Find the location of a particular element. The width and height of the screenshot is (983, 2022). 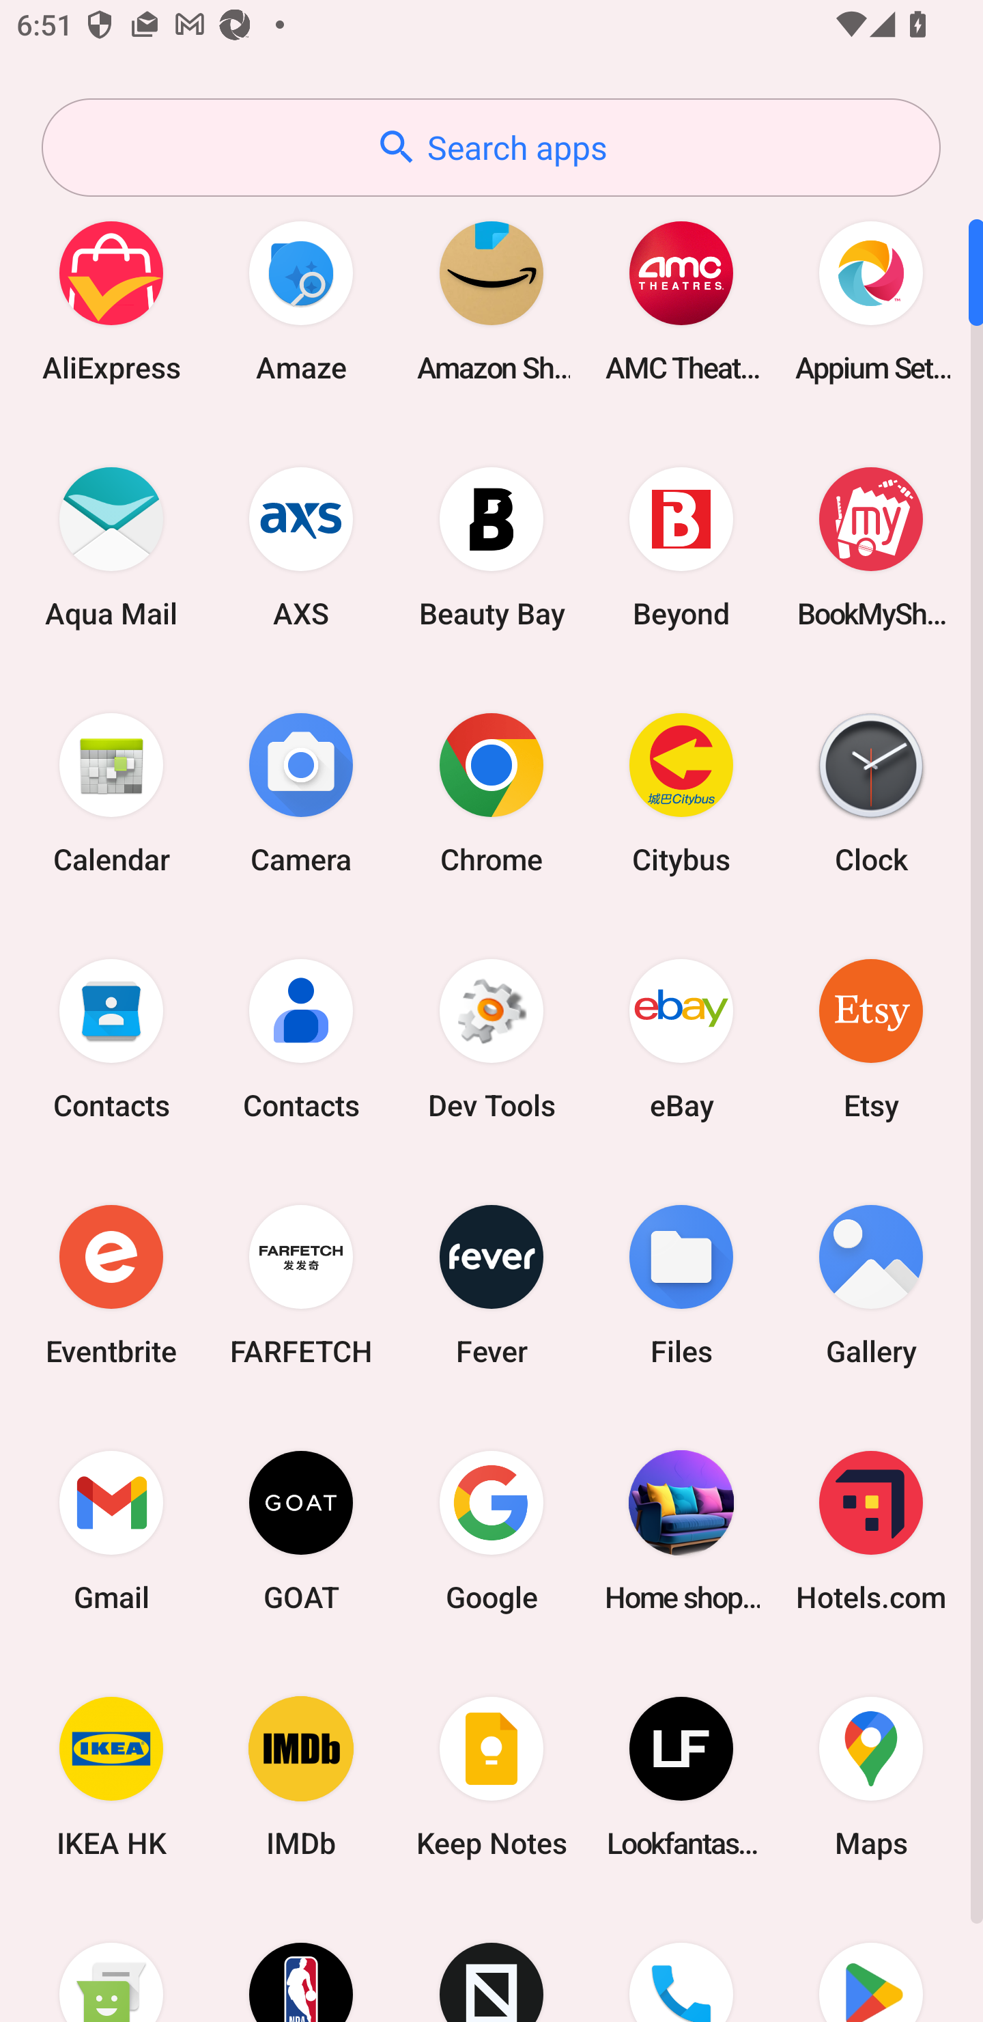

Appium Settings is located at coordinates (871, 301).